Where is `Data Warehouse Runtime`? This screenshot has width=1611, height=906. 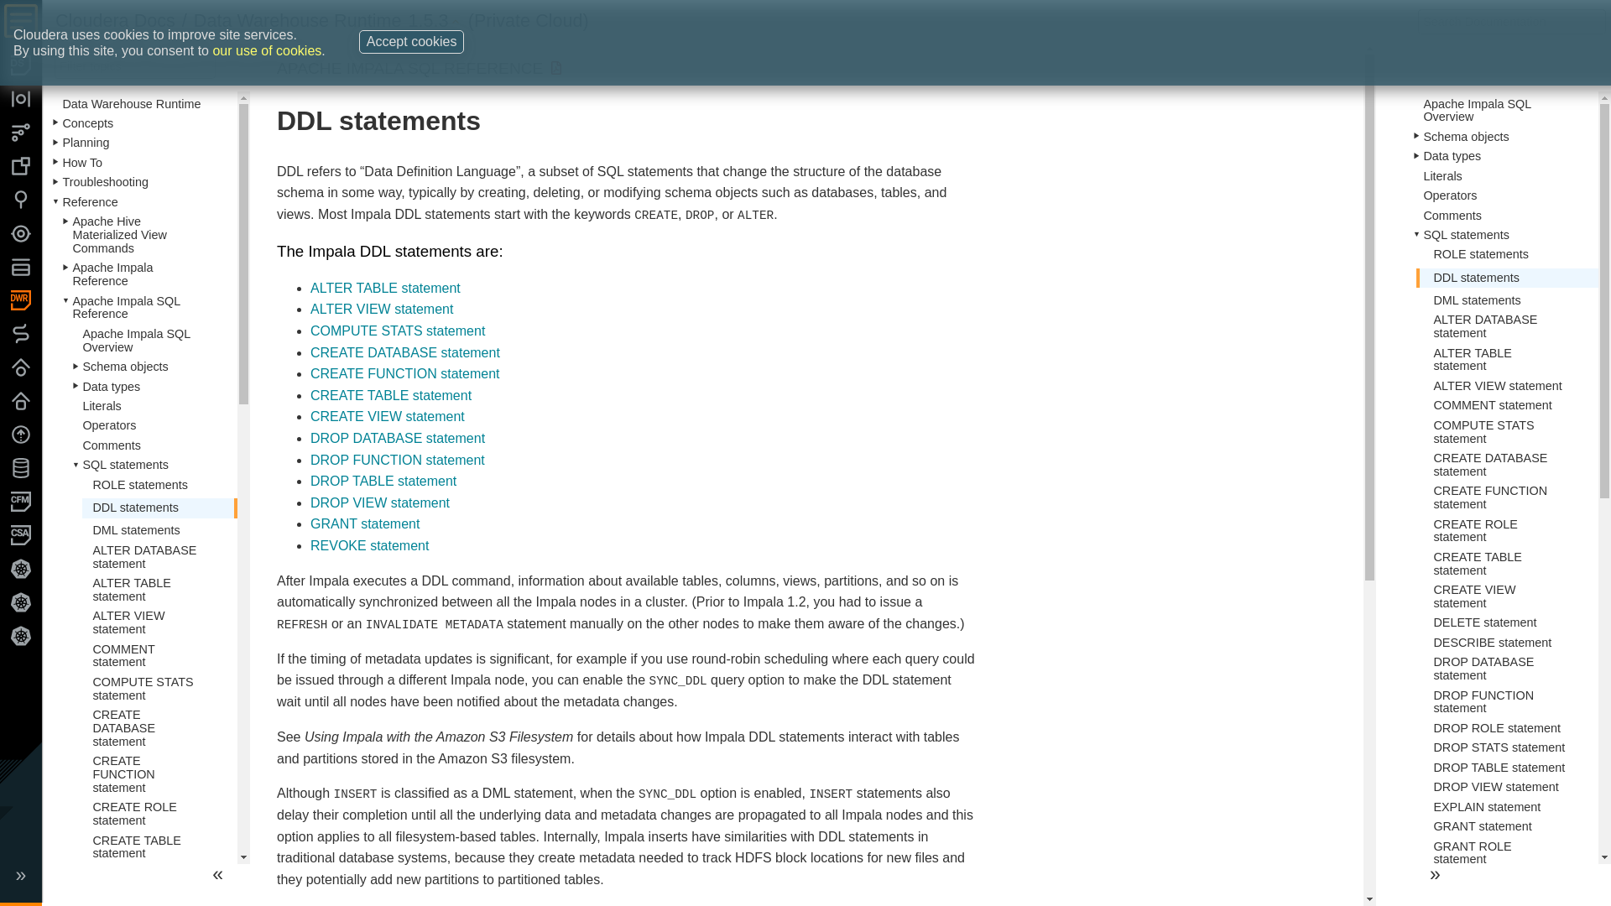 Data Warehouse Runtime is located at coordinates (297, 20).